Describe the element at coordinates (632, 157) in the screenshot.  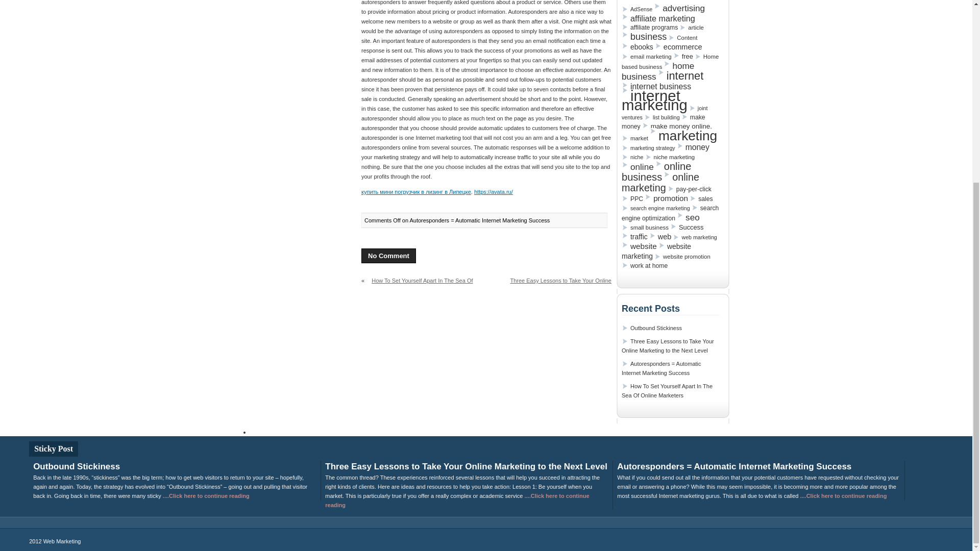
I see `niche` at that location.